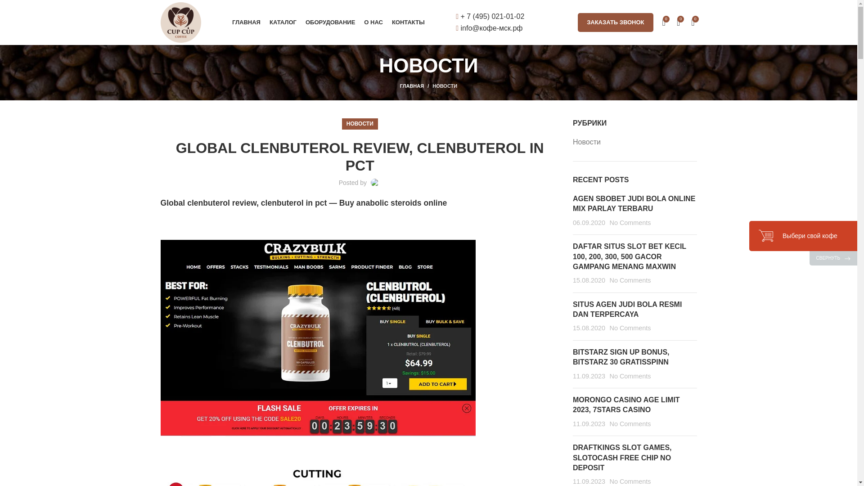 The image size is (864, 486). I want to click on Permalink to Situs Agen Judi Bola Resmi Dan Terpercaya, so click(627, 310).